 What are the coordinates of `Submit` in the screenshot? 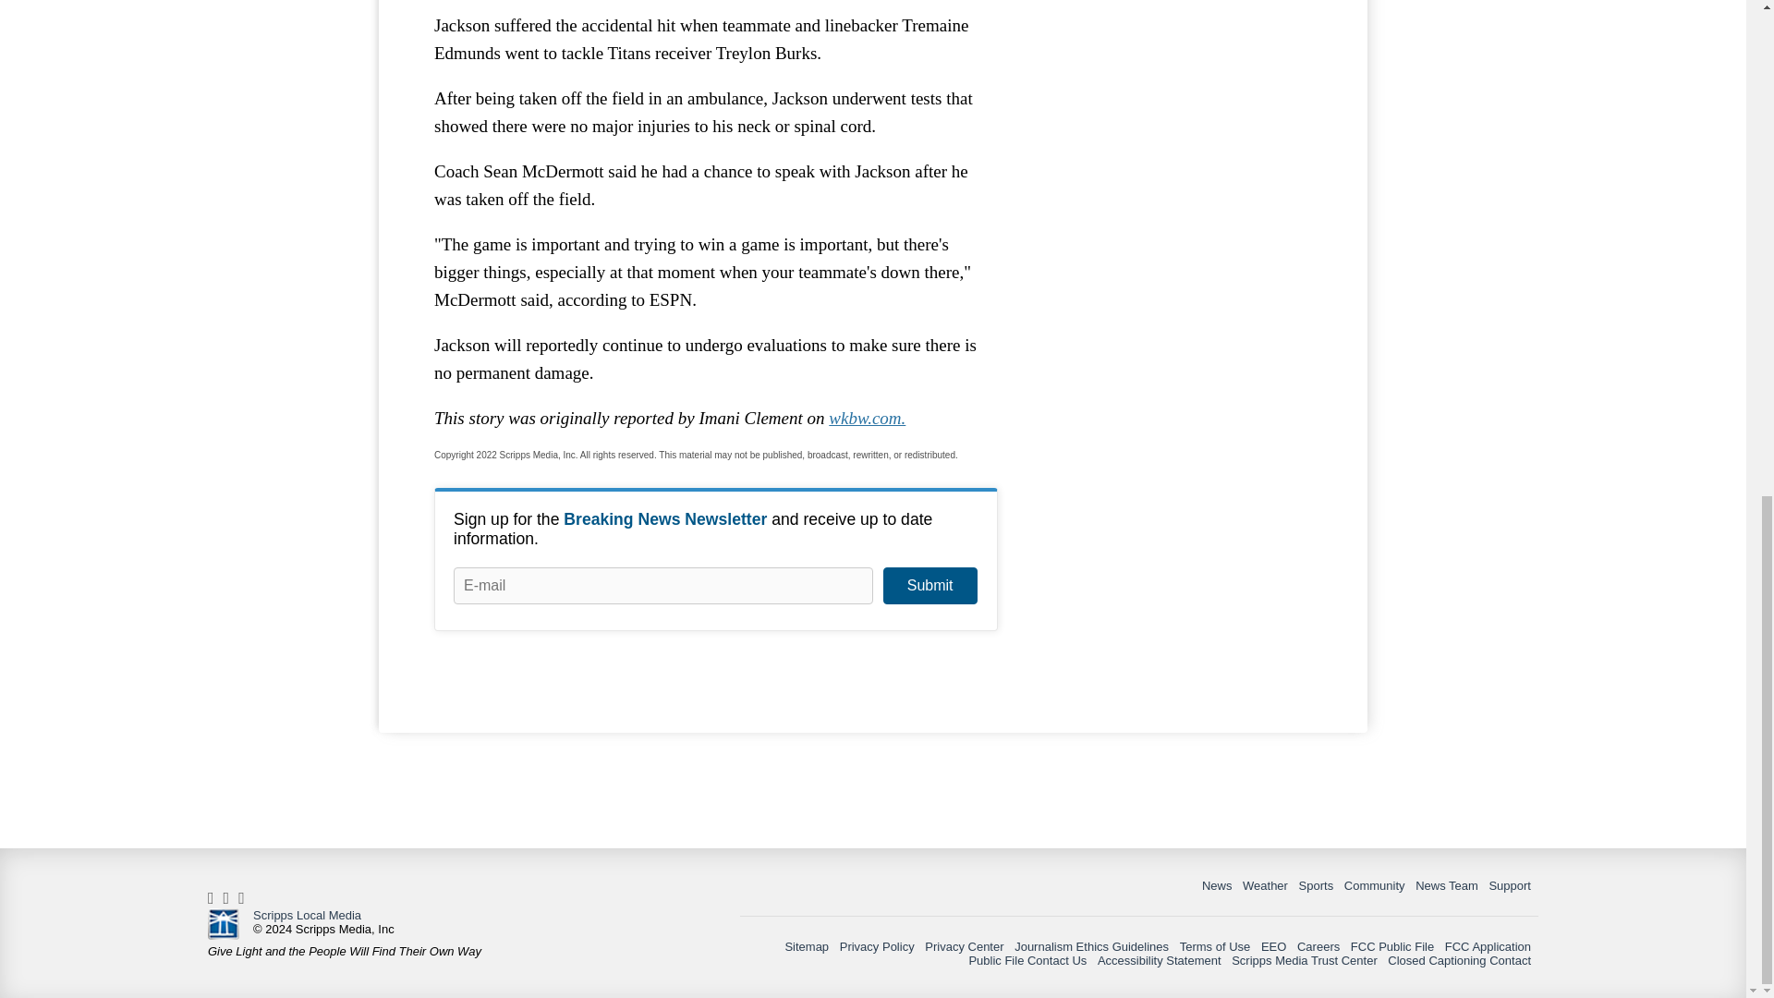 It's located at (930, 586).